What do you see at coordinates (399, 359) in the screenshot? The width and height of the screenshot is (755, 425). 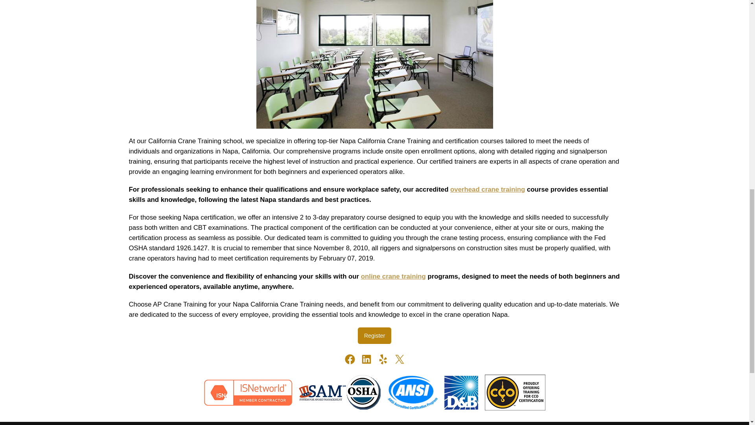 I see `X` at bounding box center [399, 359].